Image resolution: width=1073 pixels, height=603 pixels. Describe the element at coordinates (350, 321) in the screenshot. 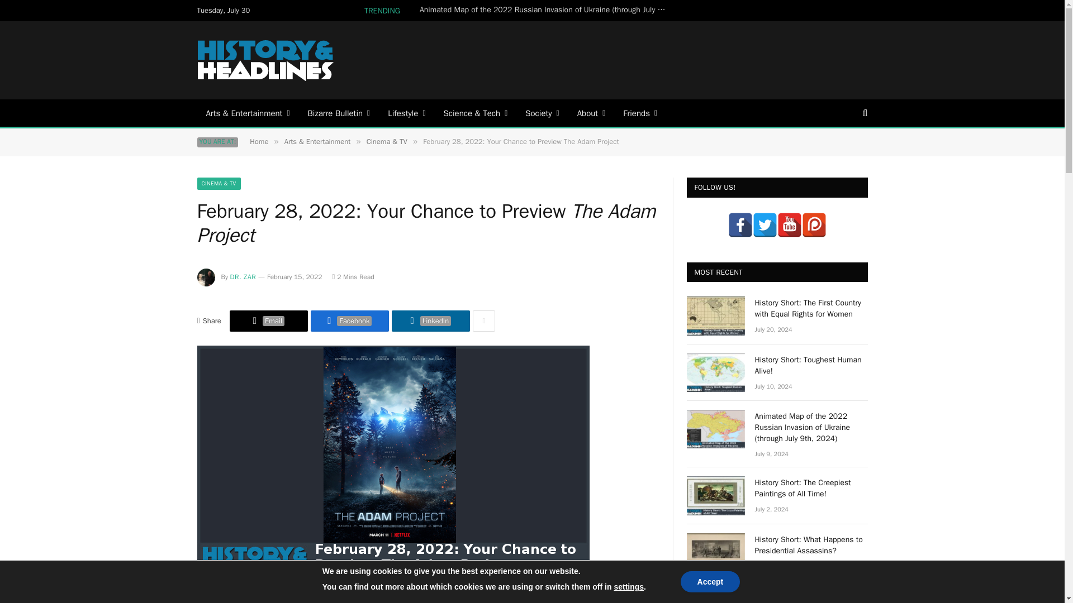

I see `Share on Facebook` at that location.